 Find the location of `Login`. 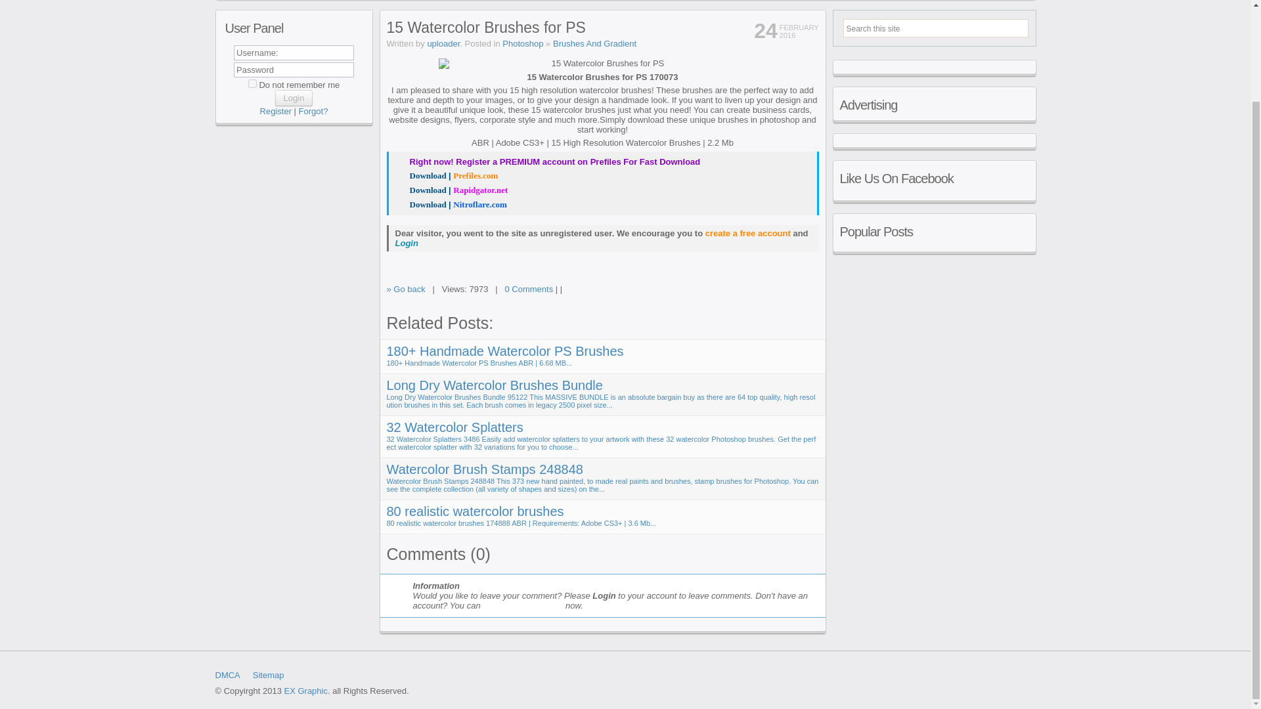

Login is located at coordinates (294, 98).